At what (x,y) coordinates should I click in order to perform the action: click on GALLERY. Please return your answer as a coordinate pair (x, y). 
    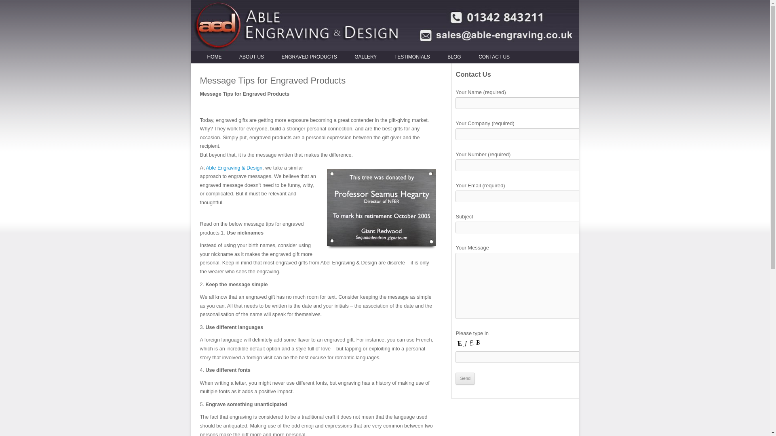
    Looking at the image, I should click on (365, 57).